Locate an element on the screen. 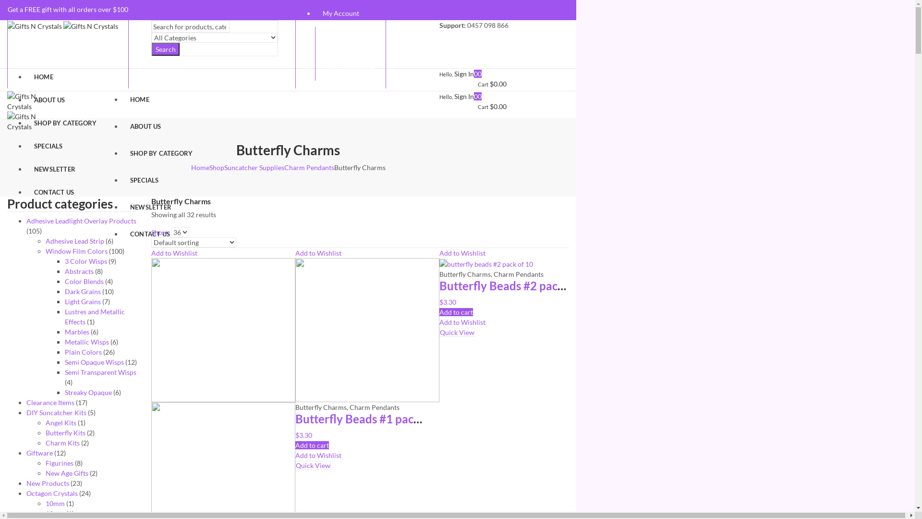 This screenshot has height=519, width=922. Abstracts is located at coordinates (79, 271).